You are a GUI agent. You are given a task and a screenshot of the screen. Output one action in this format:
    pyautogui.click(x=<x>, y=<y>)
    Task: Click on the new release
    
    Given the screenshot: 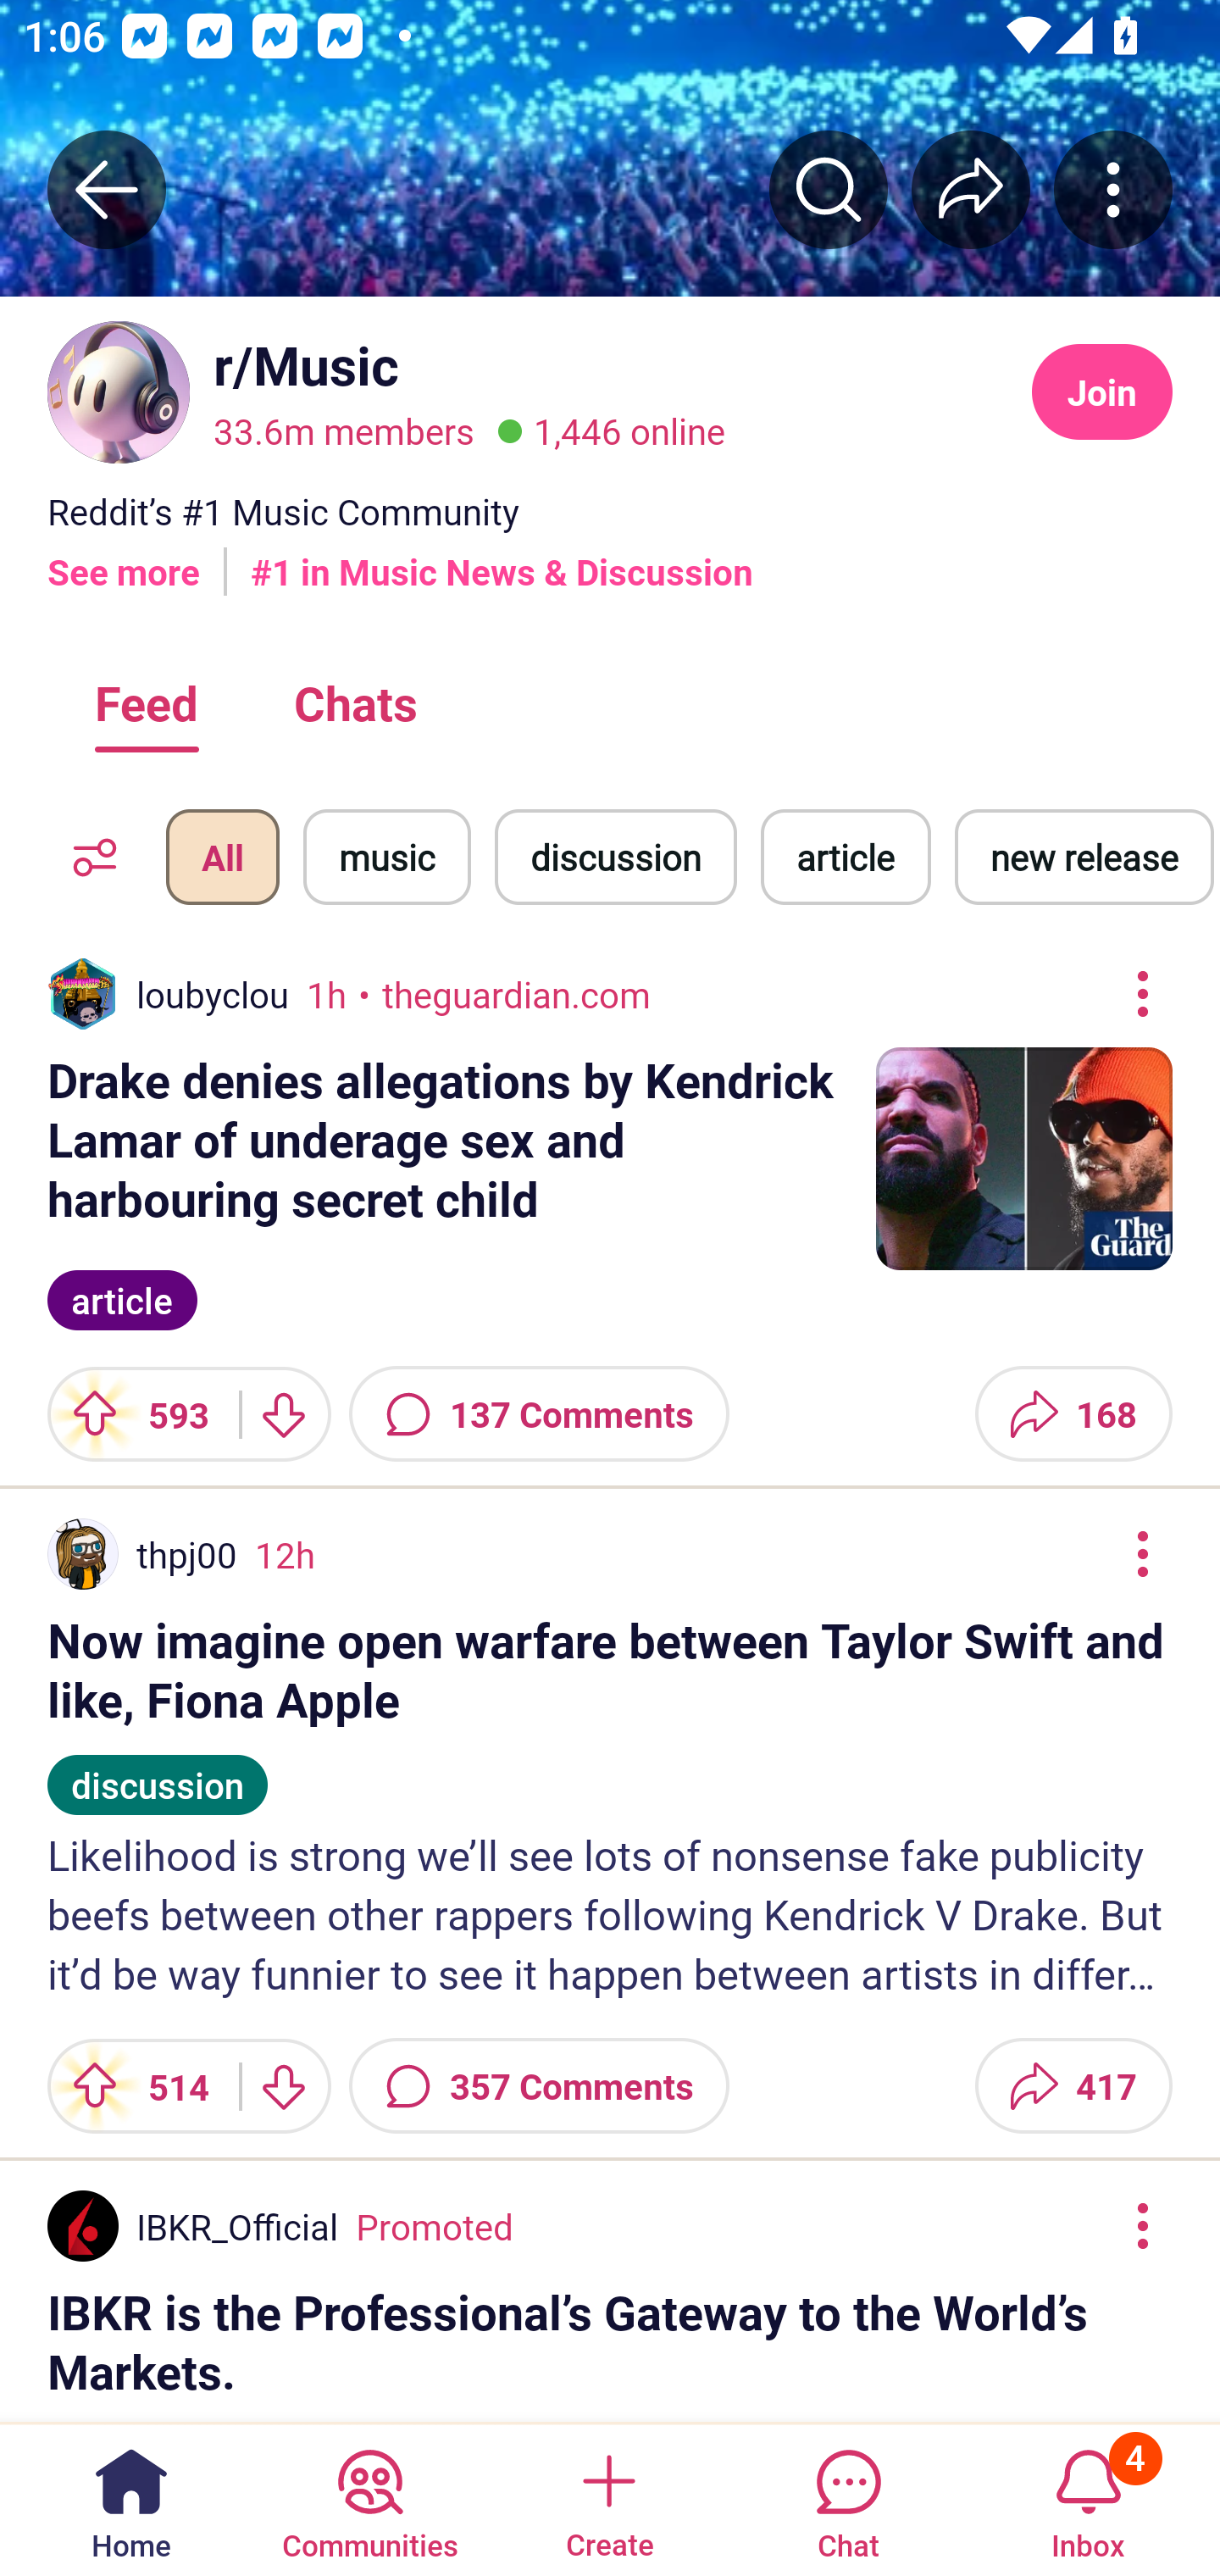 What is the action you would take?
    pyautogui.click(x=1084, y=856)
    